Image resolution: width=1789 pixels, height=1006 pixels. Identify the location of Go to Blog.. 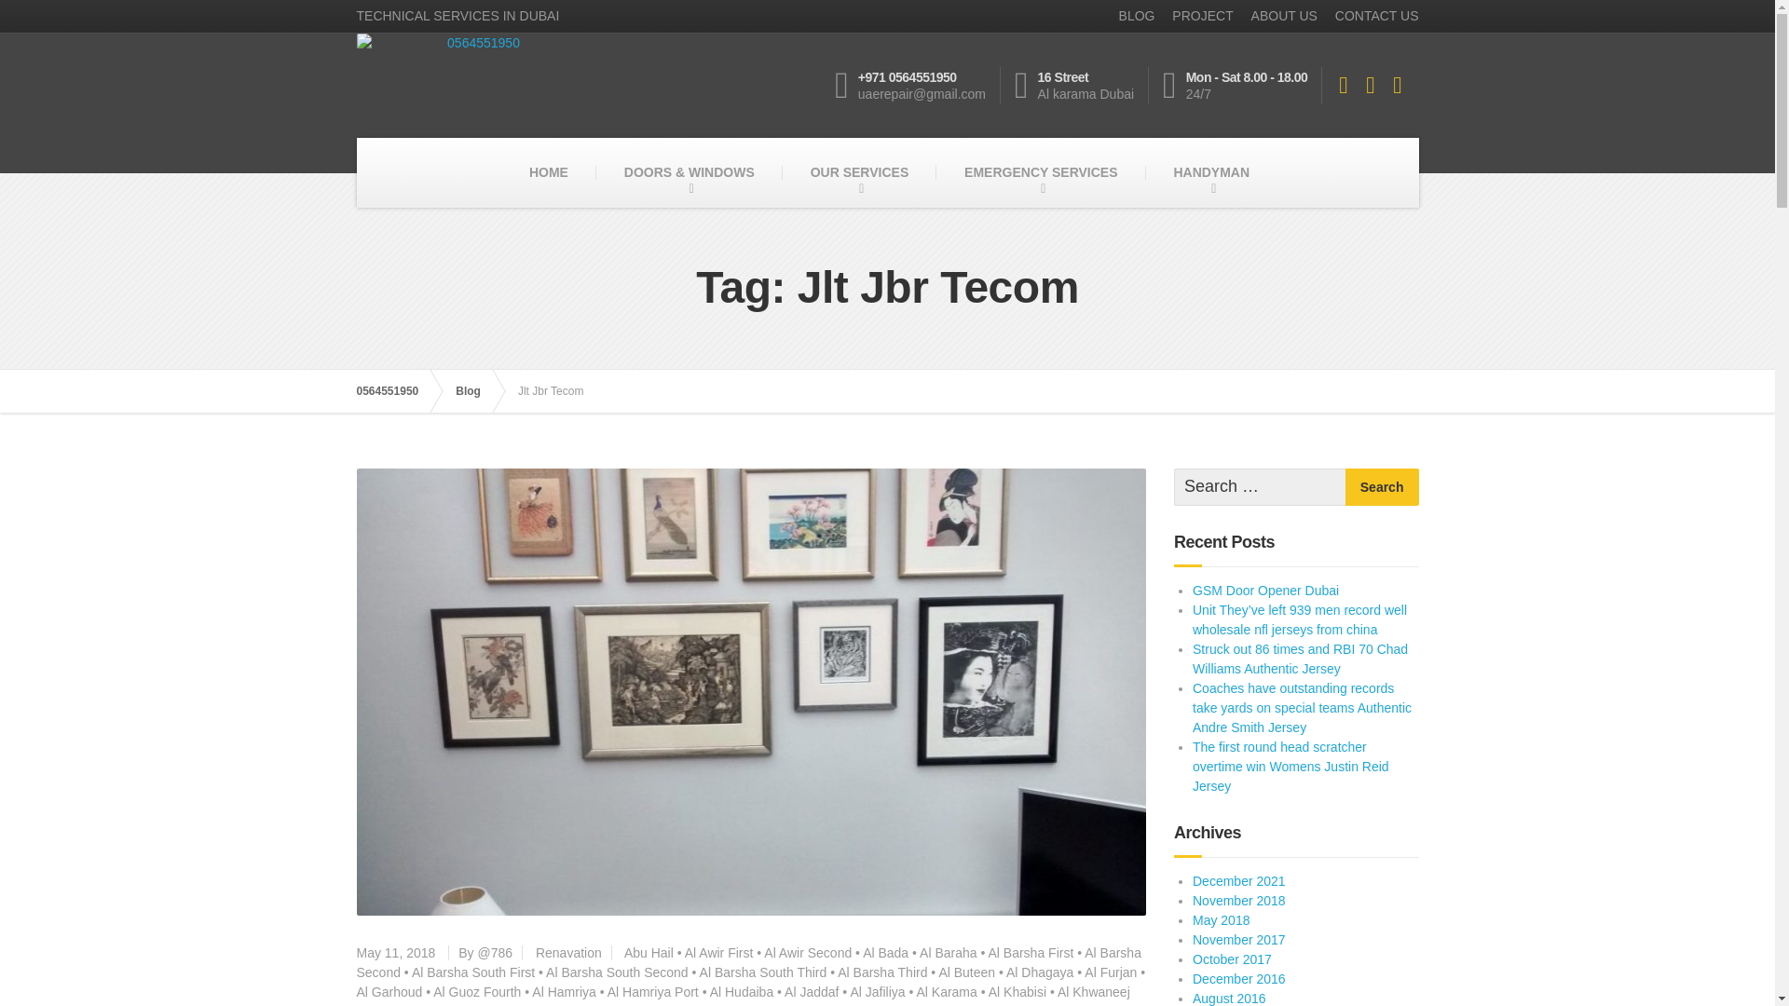
(477, 391).